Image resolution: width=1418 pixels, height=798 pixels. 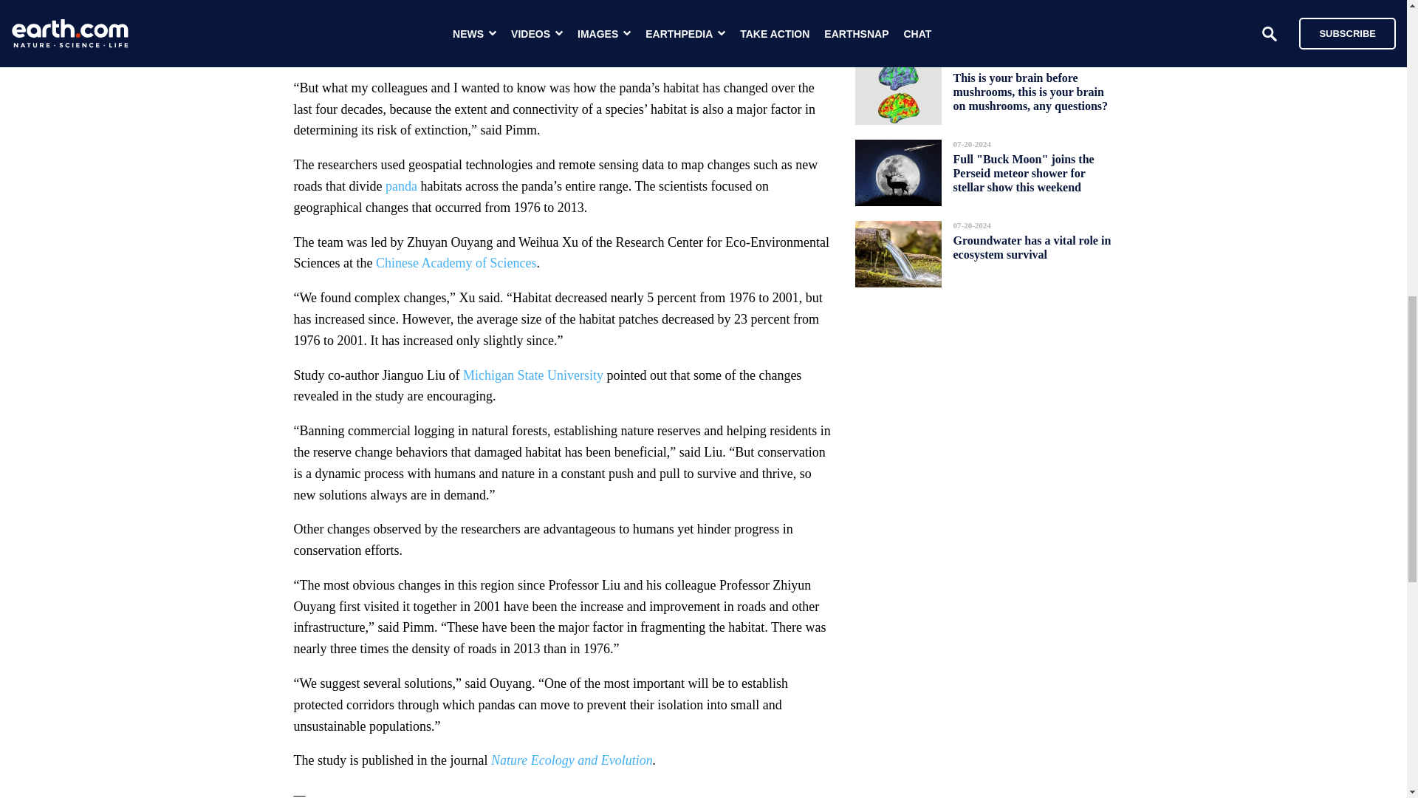 What do you see at coordinates (533, 375) in the screenshot?
I see `Michigan State University` at bounding box center [533, 375].